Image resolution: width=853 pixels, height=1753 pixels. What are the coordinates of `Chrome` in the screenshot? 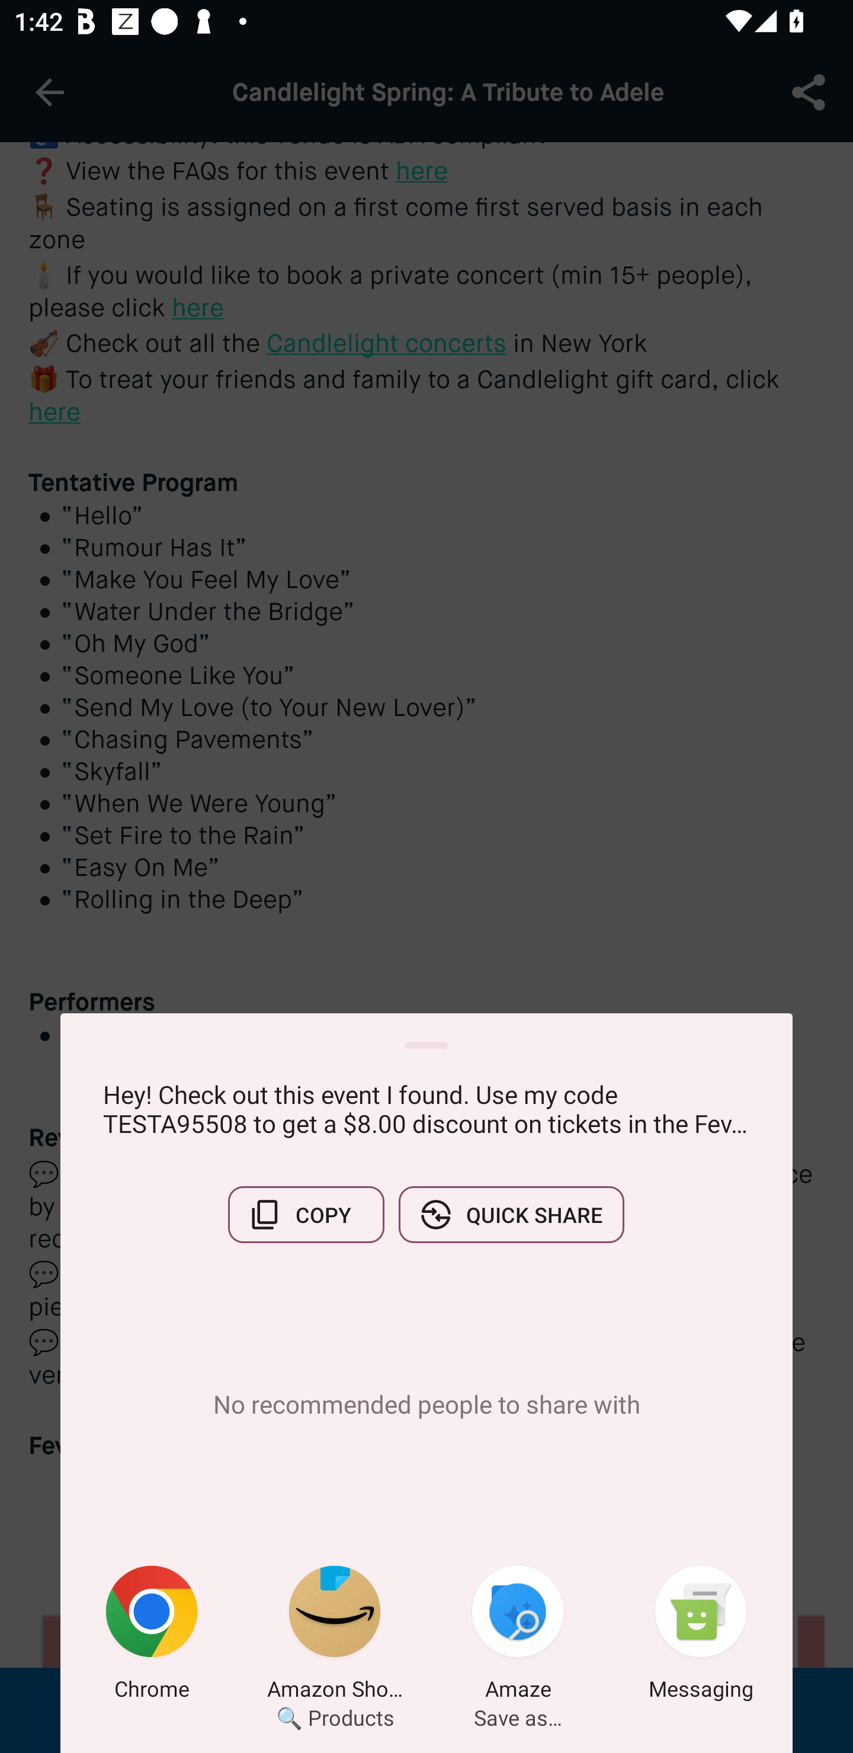 It's located at (152, 1636).